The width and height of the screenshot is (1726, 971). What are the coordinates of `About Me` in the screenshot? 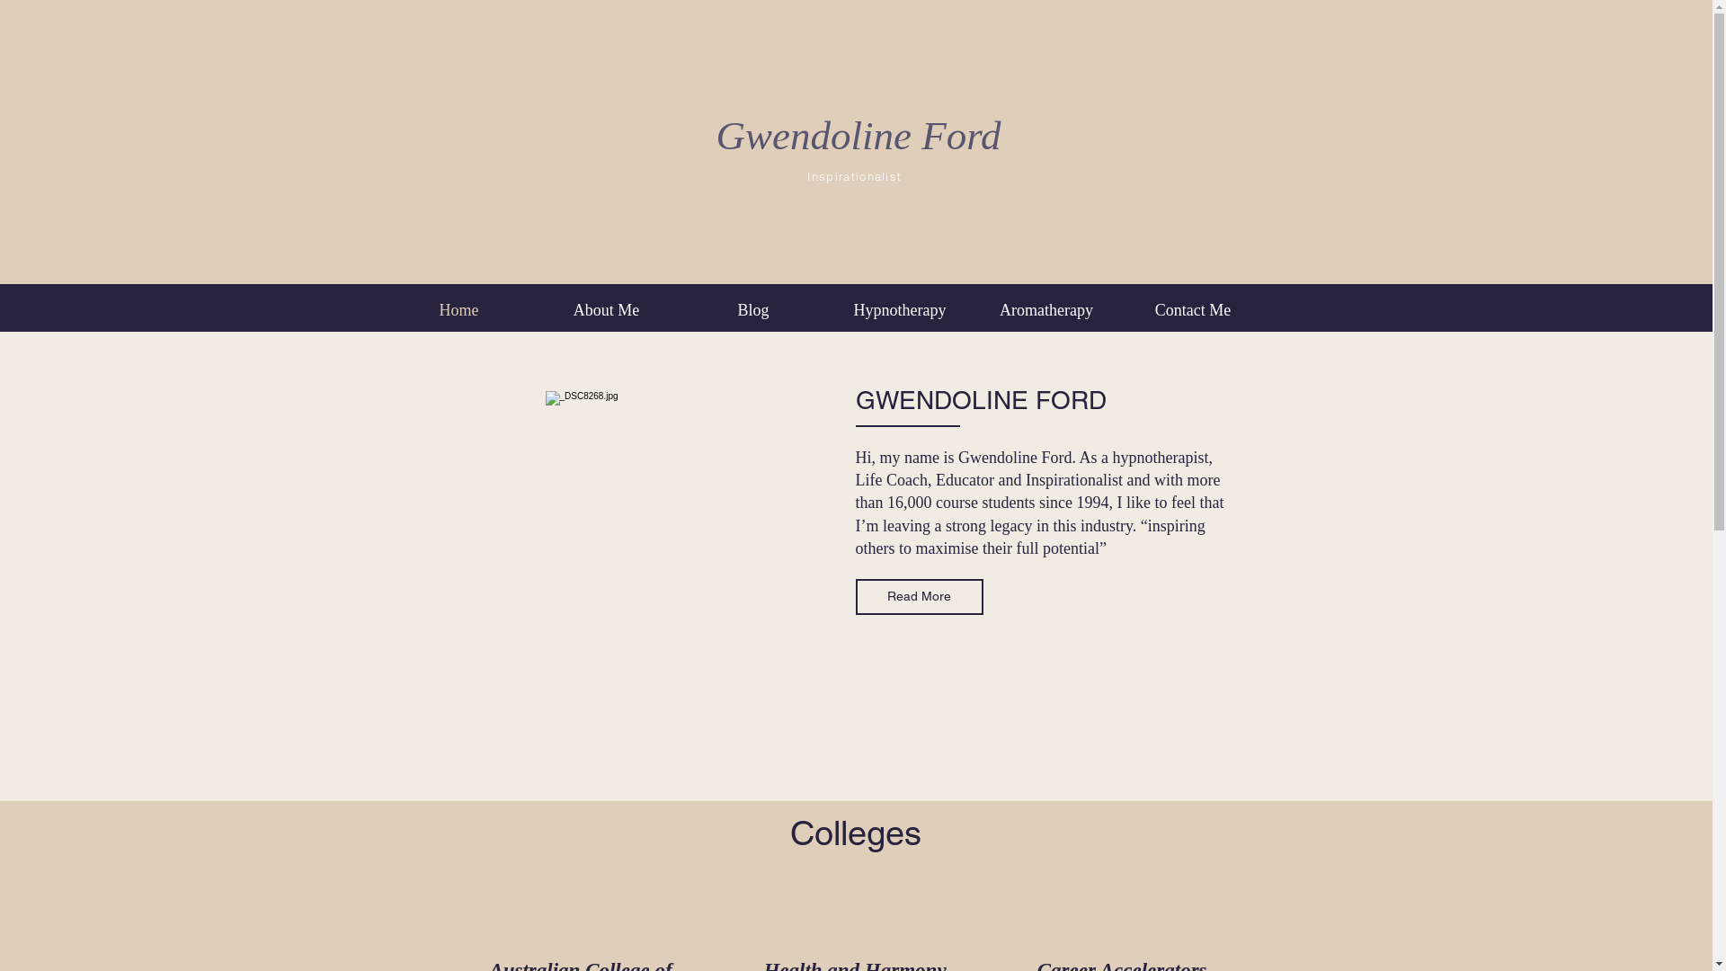 It's located at (606, 310).